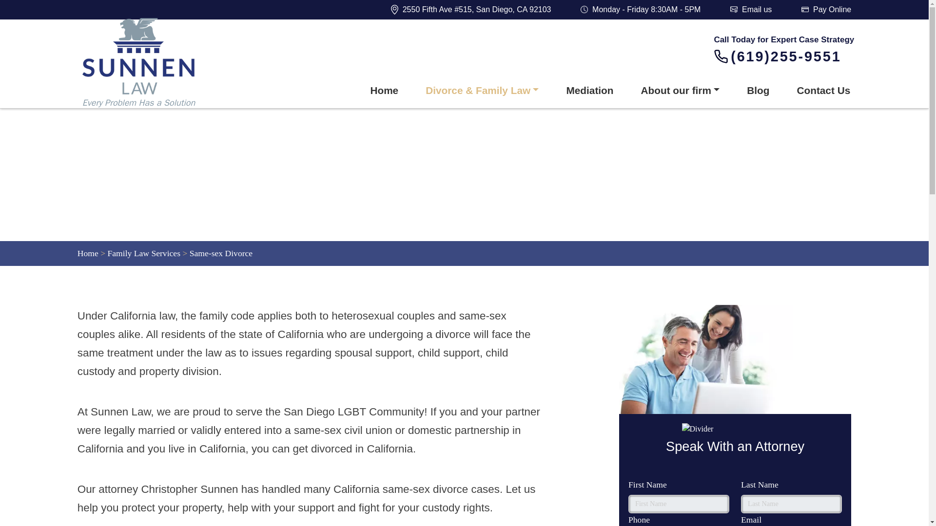 This screenshot has width=936, height=526. Describe the element at coordinates (144, 253) in the screenshot. I see `Family Law Services` at that location.